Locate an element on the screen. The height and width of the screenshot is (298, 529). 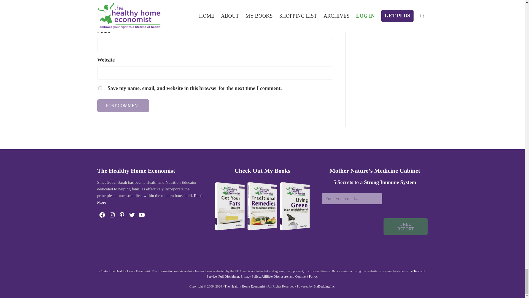
Post Comment is located at coordinates (123, 105).